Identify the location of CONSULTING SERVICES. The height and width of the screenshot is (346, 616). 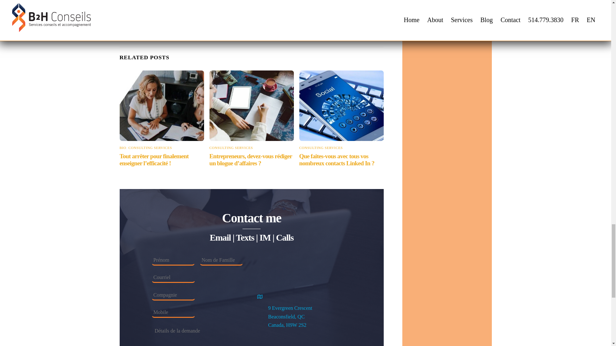
(231, 147).